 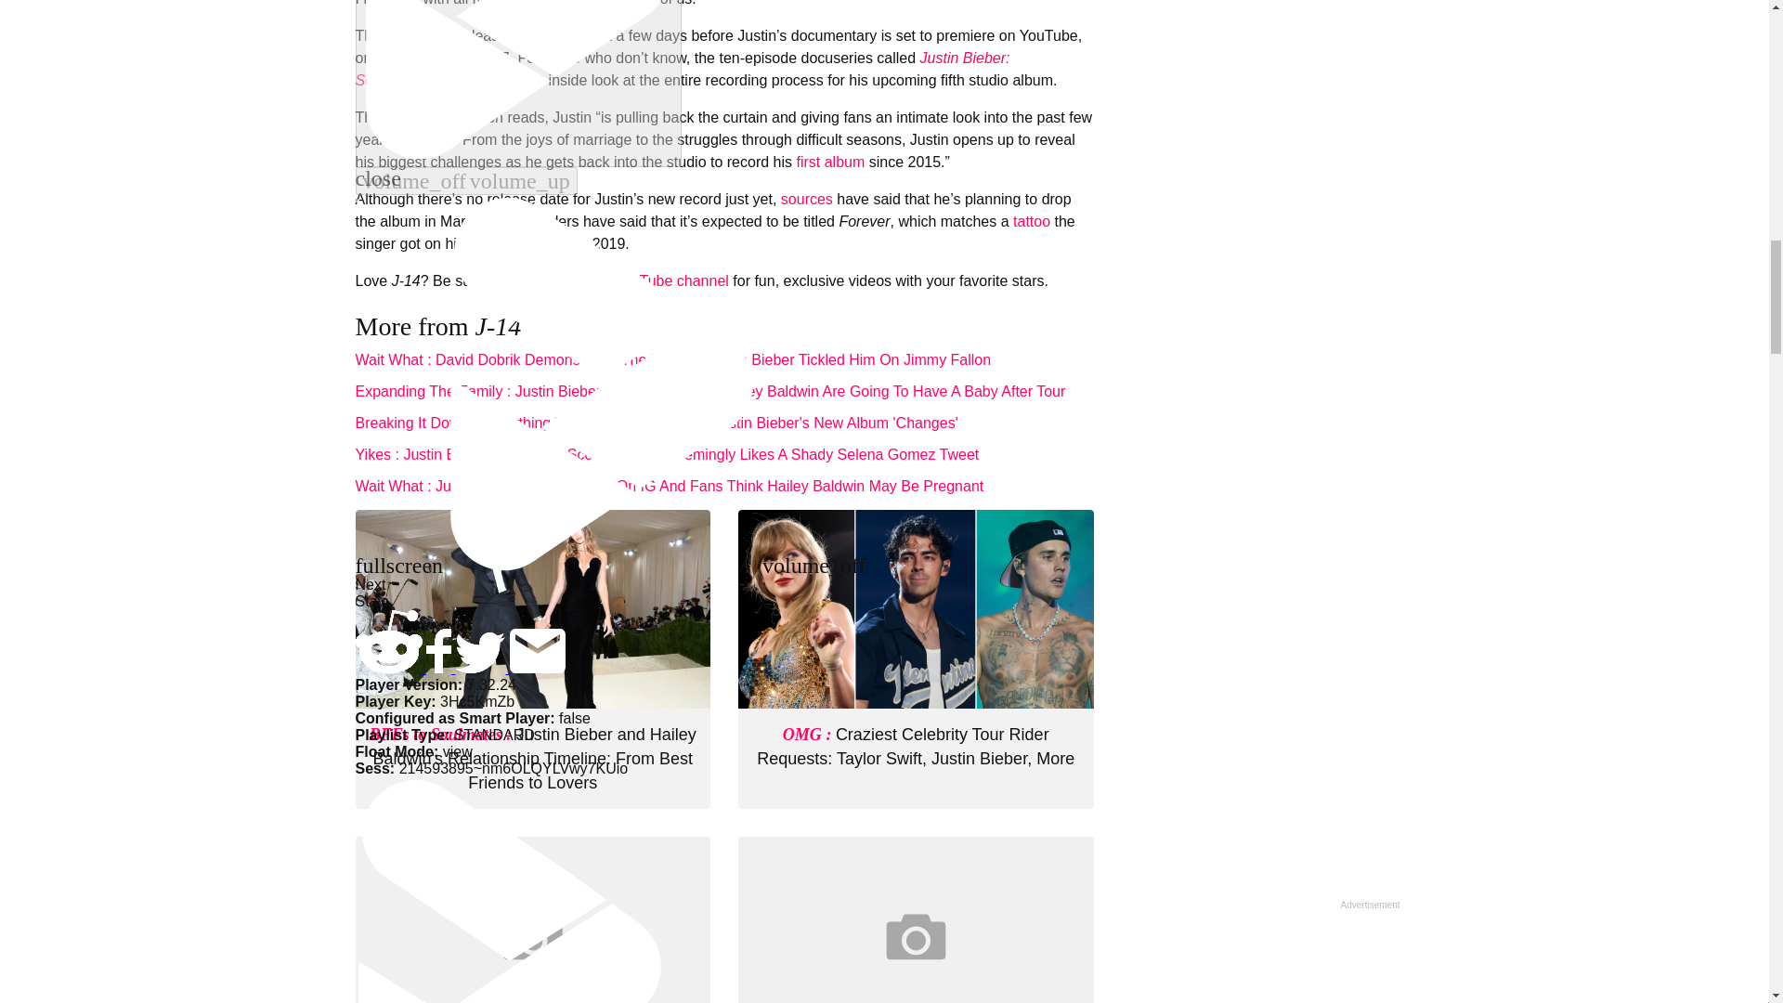 What do you see at coordinates (806, 199) in the screenshot?
I see `sources` at bounding box center [806, 199].